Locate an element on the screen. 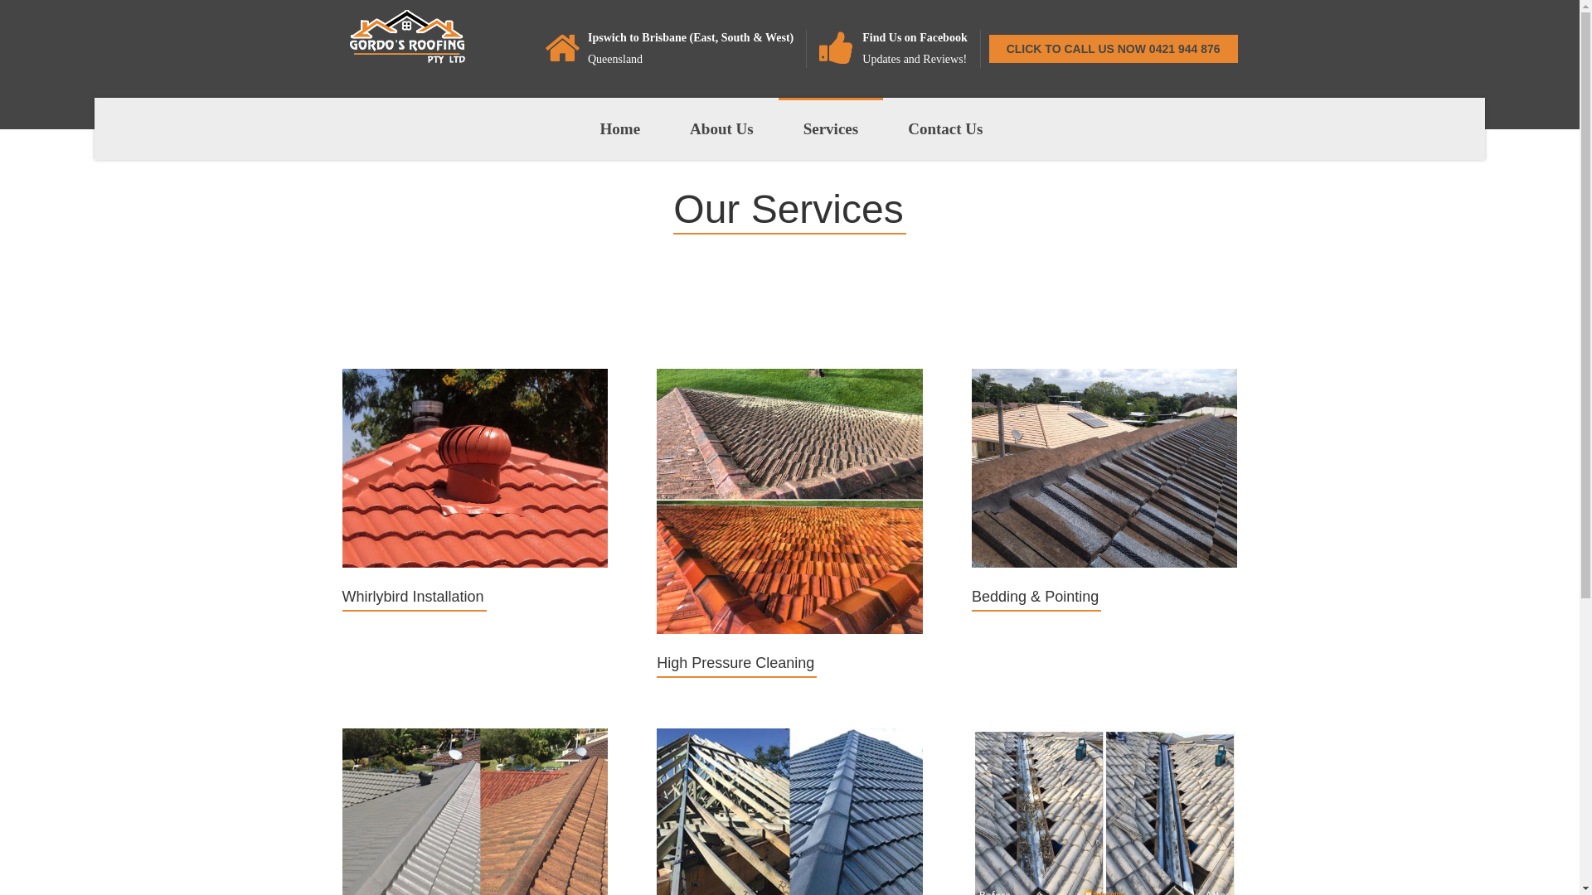 Image resolution: width=1592 pixels, height=895 pixels. Find Us on Facebook
Updates and Reviews! is located at coordinates (899, 49).